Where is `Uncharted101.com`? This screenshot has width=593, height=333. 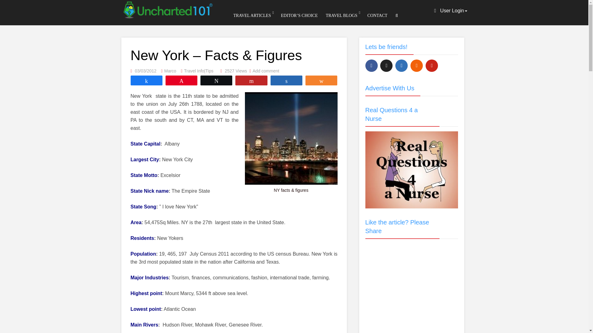 Uncharted101.com is located at coordinates (167, 9).